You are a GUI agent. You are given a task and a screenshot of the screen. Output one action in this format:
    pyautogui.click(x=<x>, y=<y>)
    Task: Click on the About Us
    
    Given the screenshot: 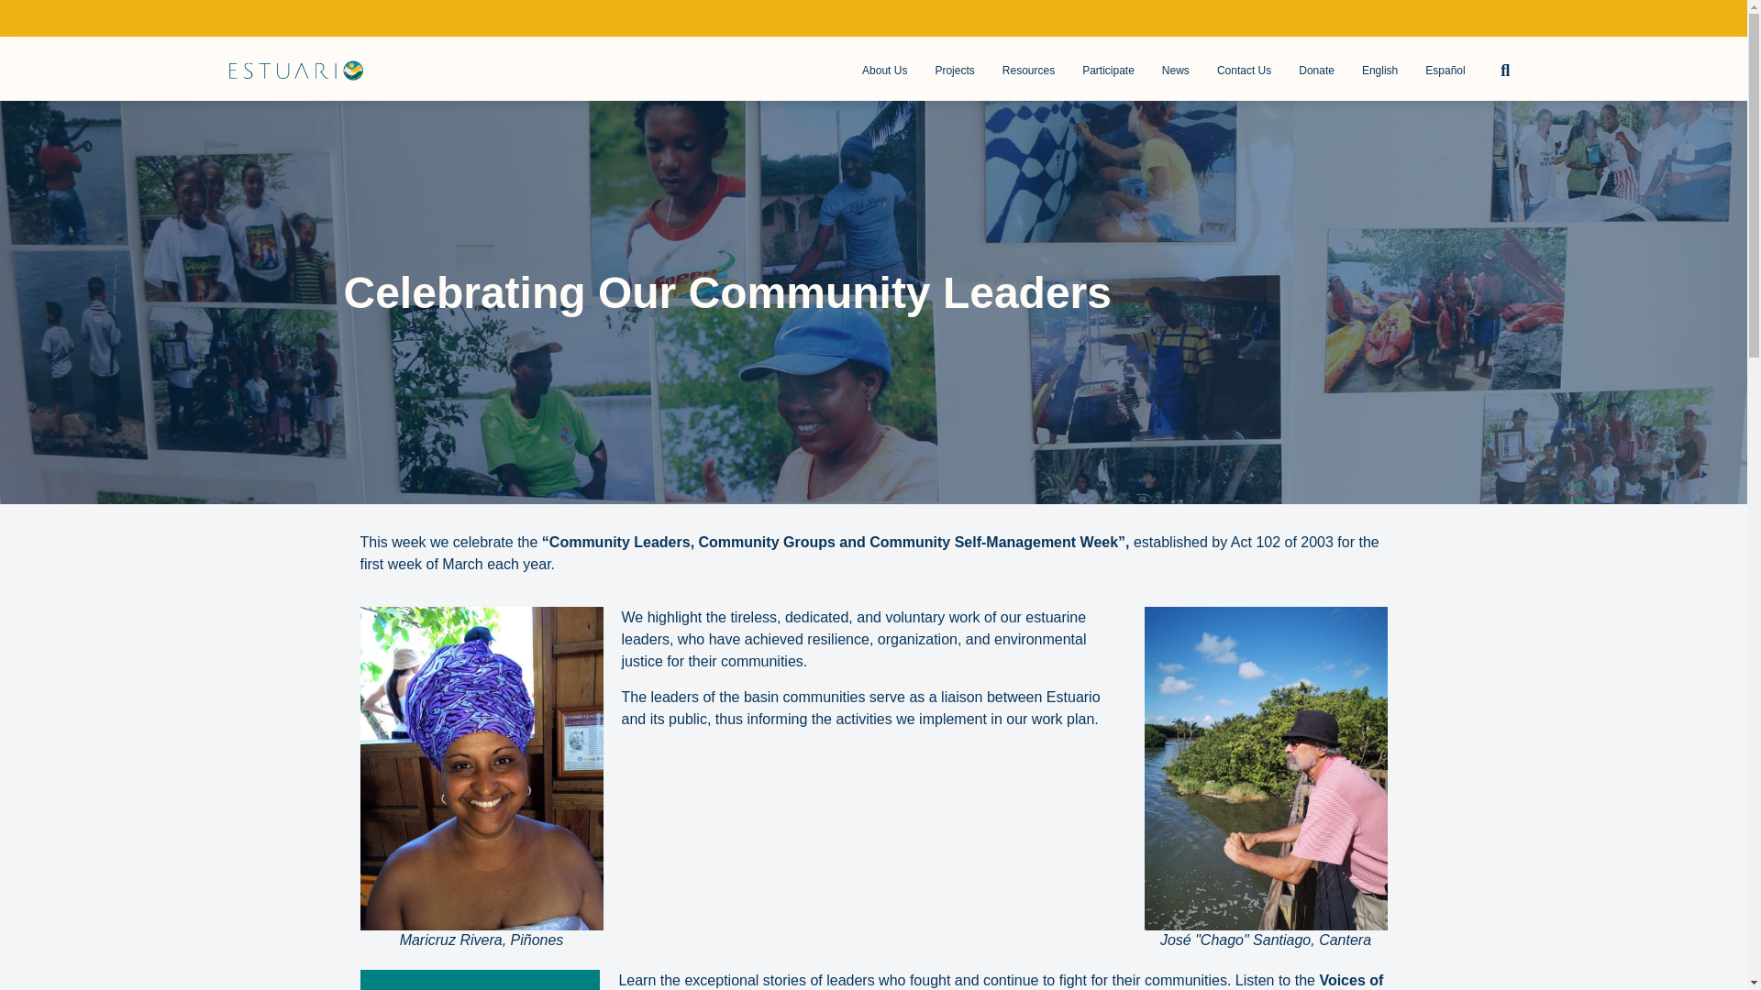 What is the action you would take?
    pyautogui.click(x=884, y=71)
    